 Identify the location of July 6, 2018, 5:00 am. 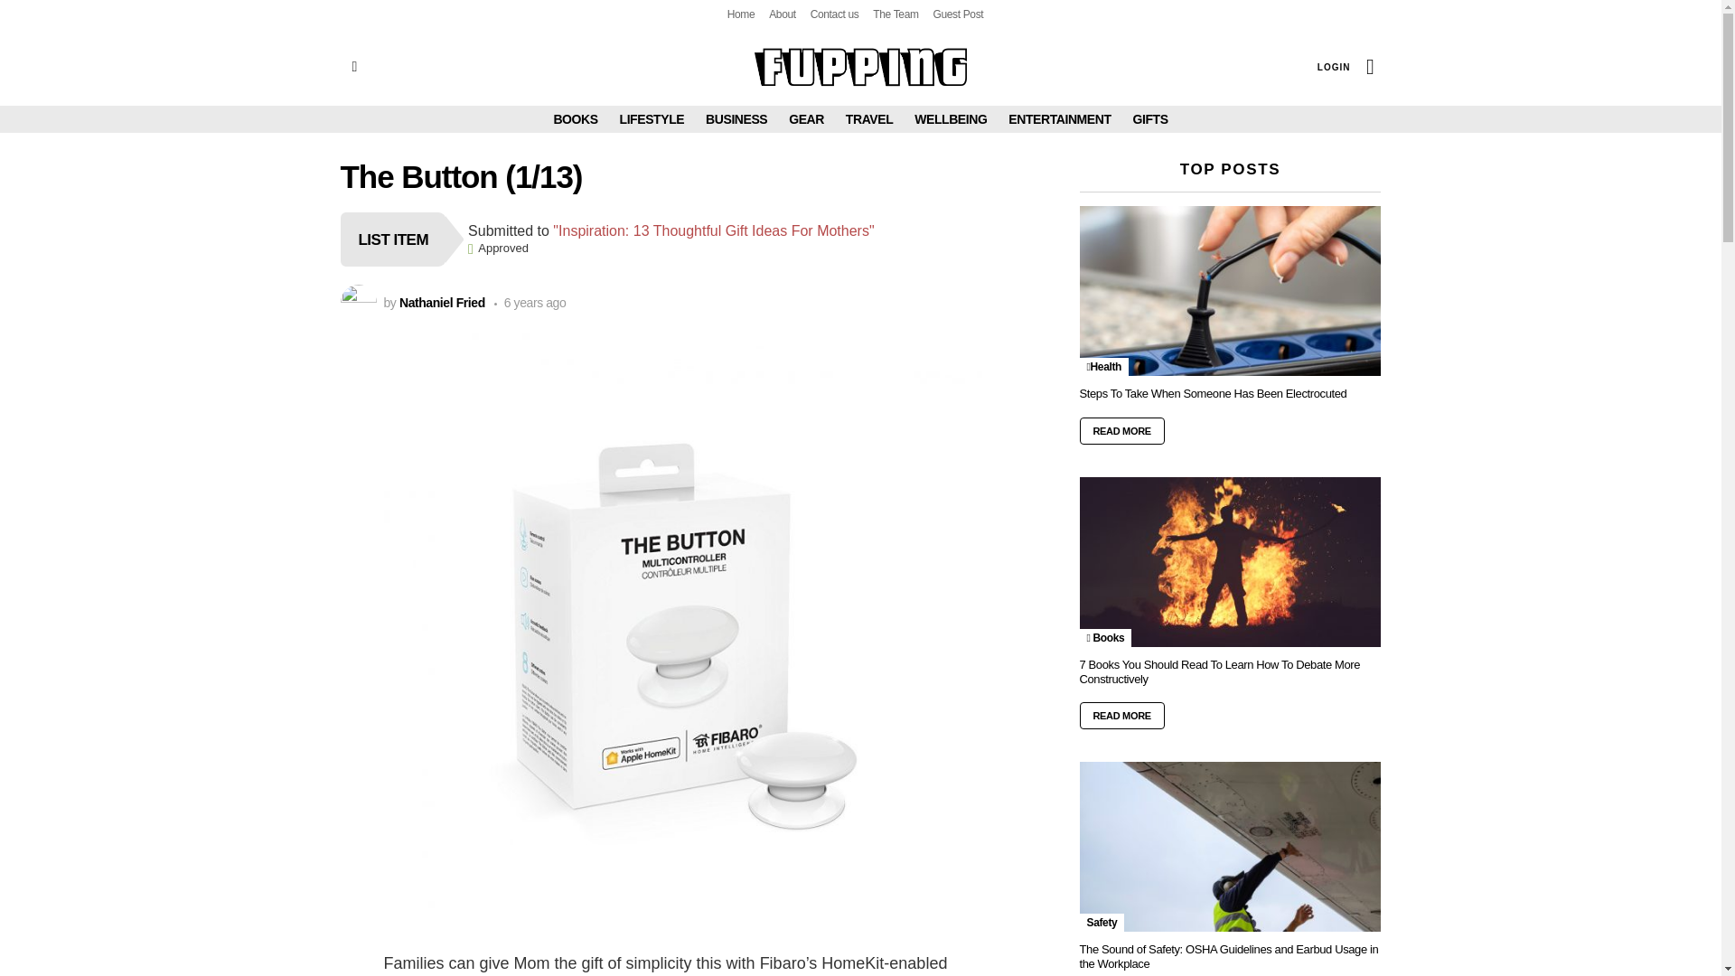
(530, 303).